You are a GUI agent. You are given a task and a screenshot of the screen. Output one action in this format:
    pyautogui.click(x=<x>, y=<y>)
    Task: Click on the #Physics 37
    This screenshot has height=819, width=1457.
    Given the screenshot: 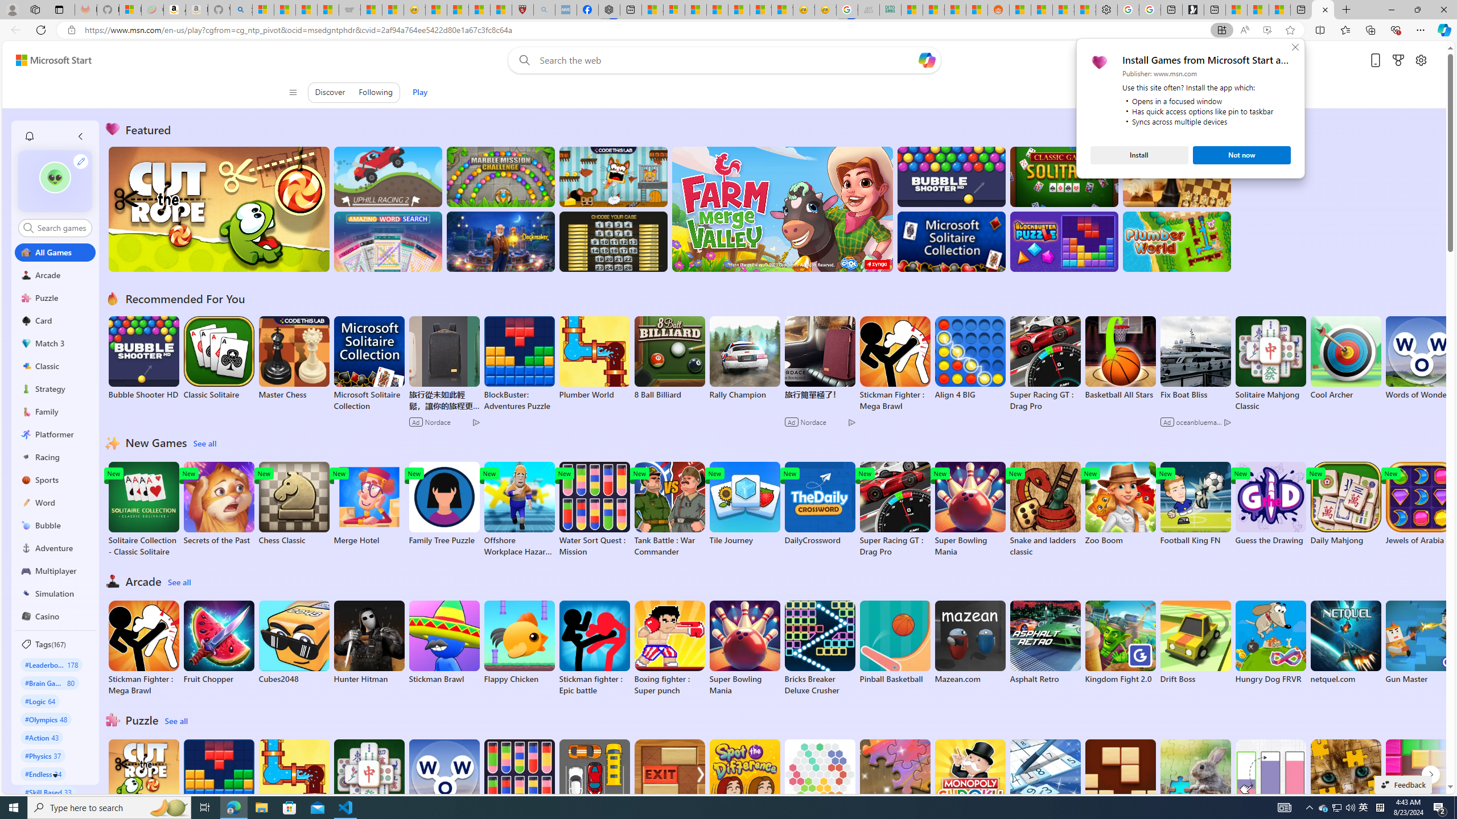 What is the action you would take?
    pyautogui.click(x=43, y=755)
    